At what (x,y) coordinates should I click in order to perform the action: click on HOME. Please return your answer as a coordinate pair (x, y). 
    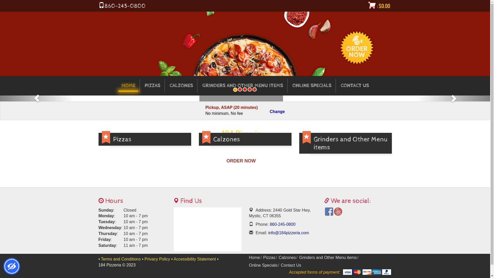
    Looking at the image, I should click on (128, 86).